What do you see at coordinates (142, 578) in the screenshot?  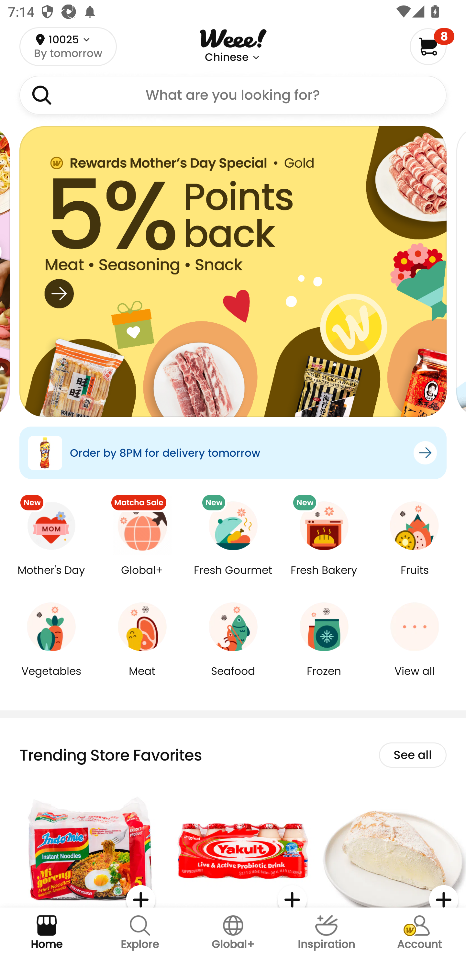 I see `Global+` at bounding box center [142, 578].